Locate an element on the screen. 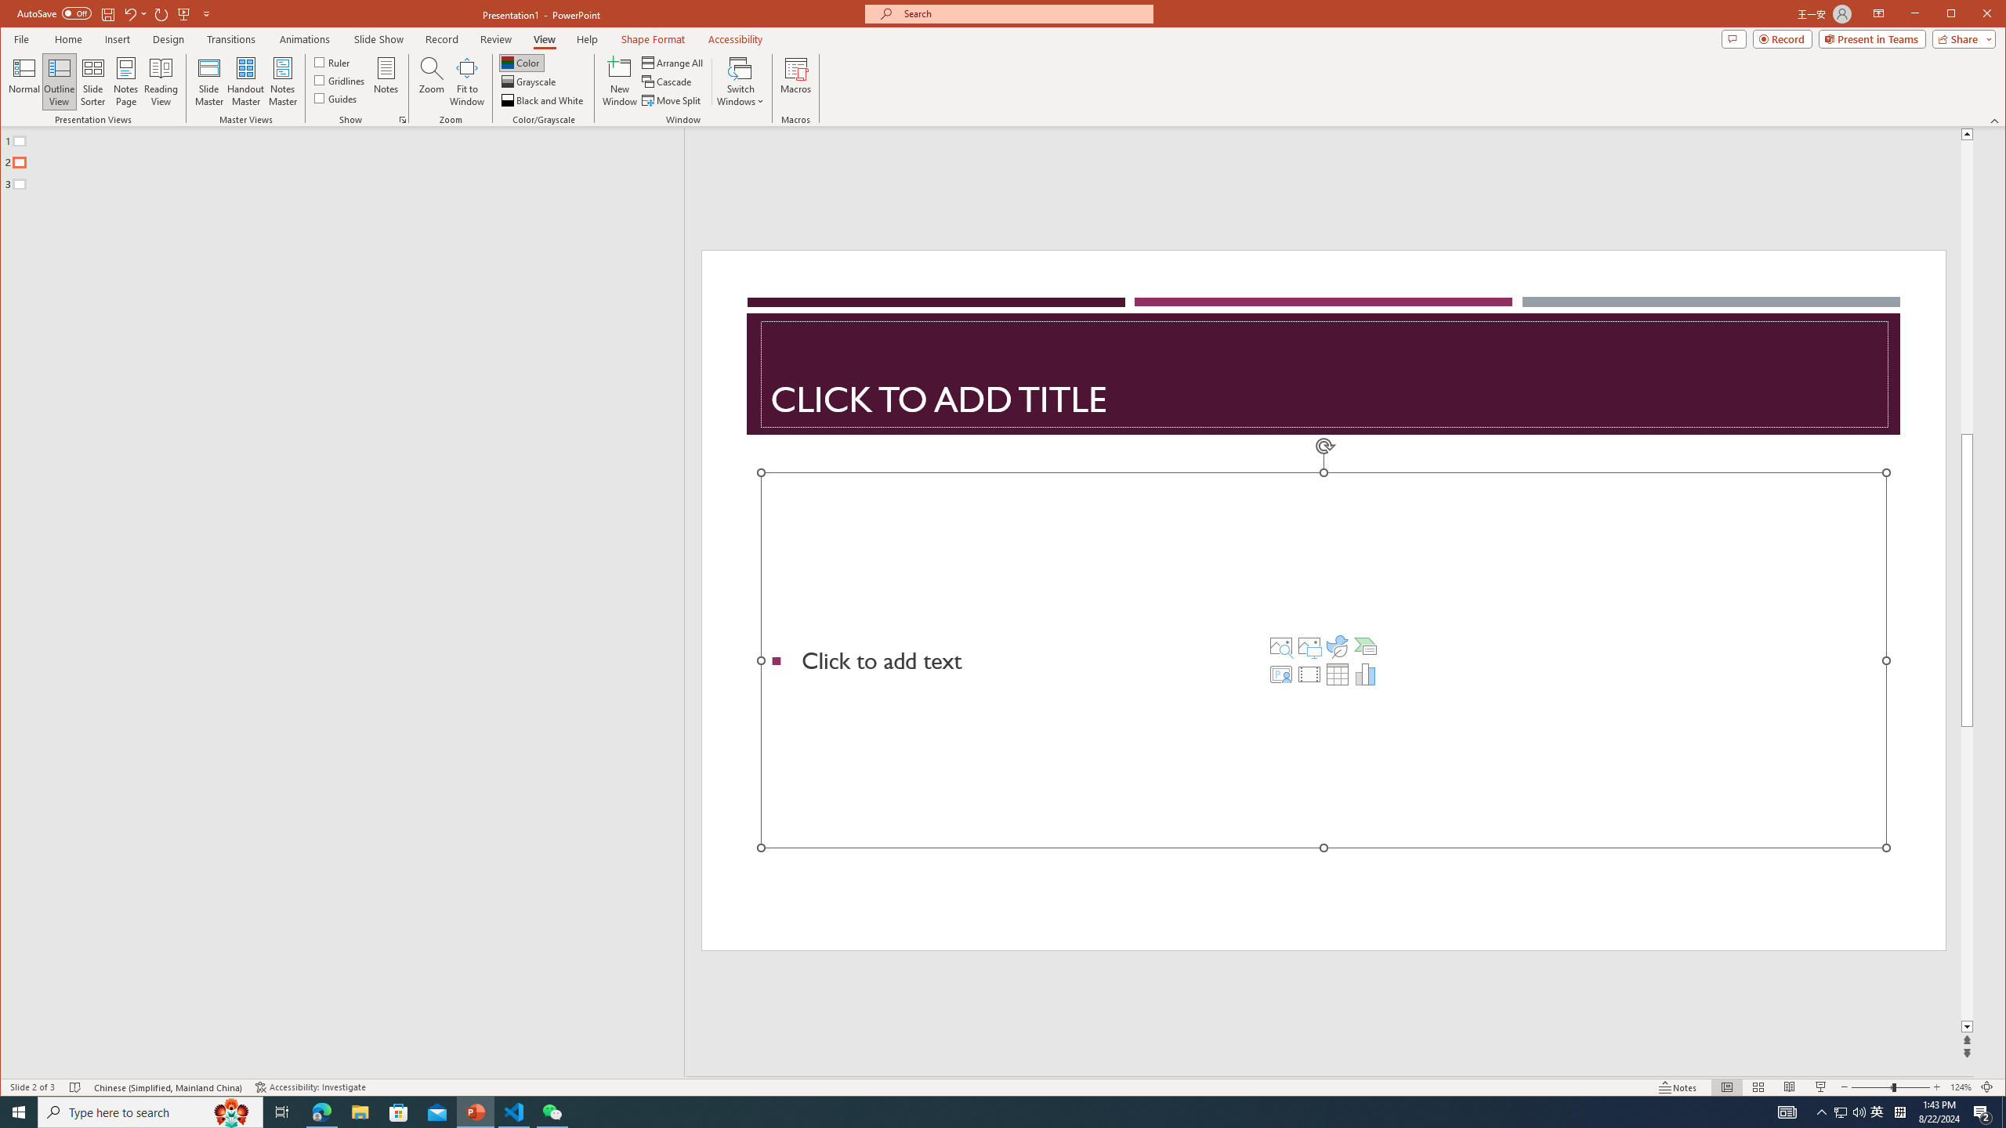 The width and height of the screenshot is (2006, 1128). Notes  is located at coordinates (1678, 1087).